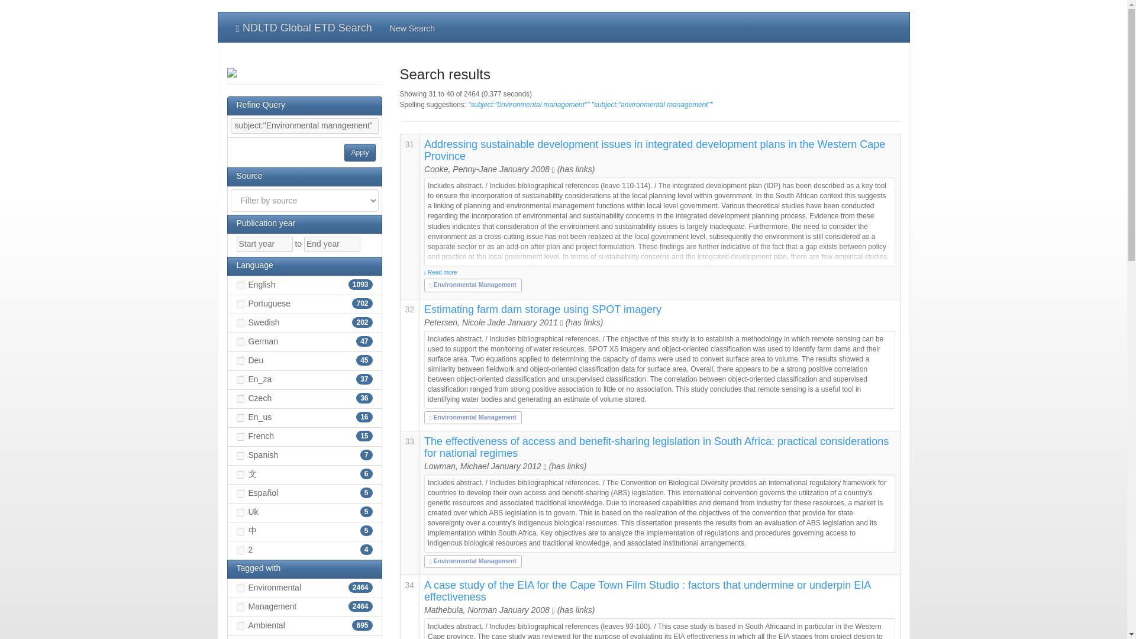 The height and width of the screenshot is (639, 1136). What do you see at coordinates (304, 27) in the screenshot?
I see `NDLTD Global ETD Search` at bounding box center [304, 27].